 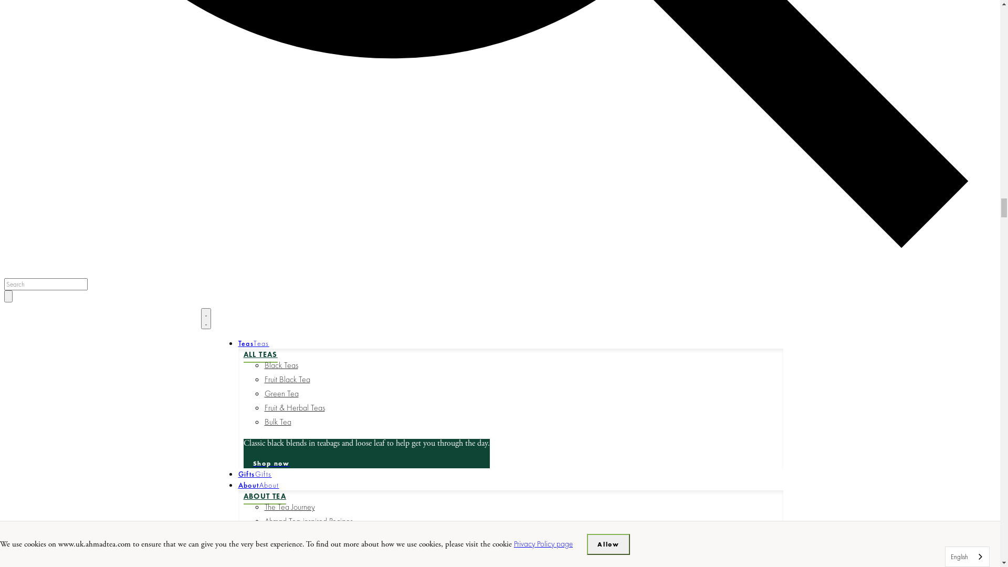 What do you see at coordinates (27, 9) in the screenshot?
I see `Skip to content` at bounding box center [27, 9].